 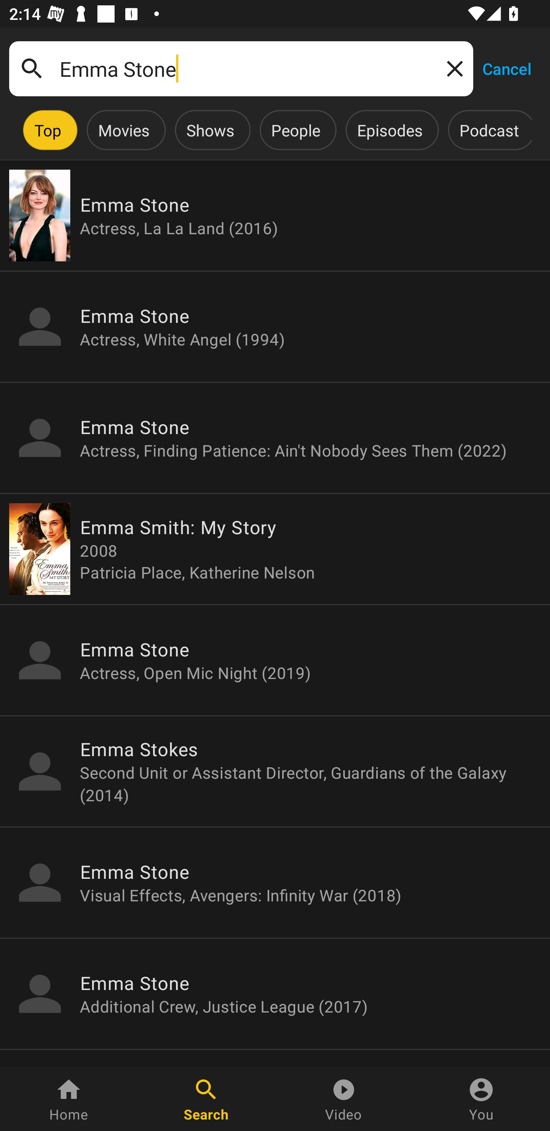 I want to click on People, so click(x=296, y=130).